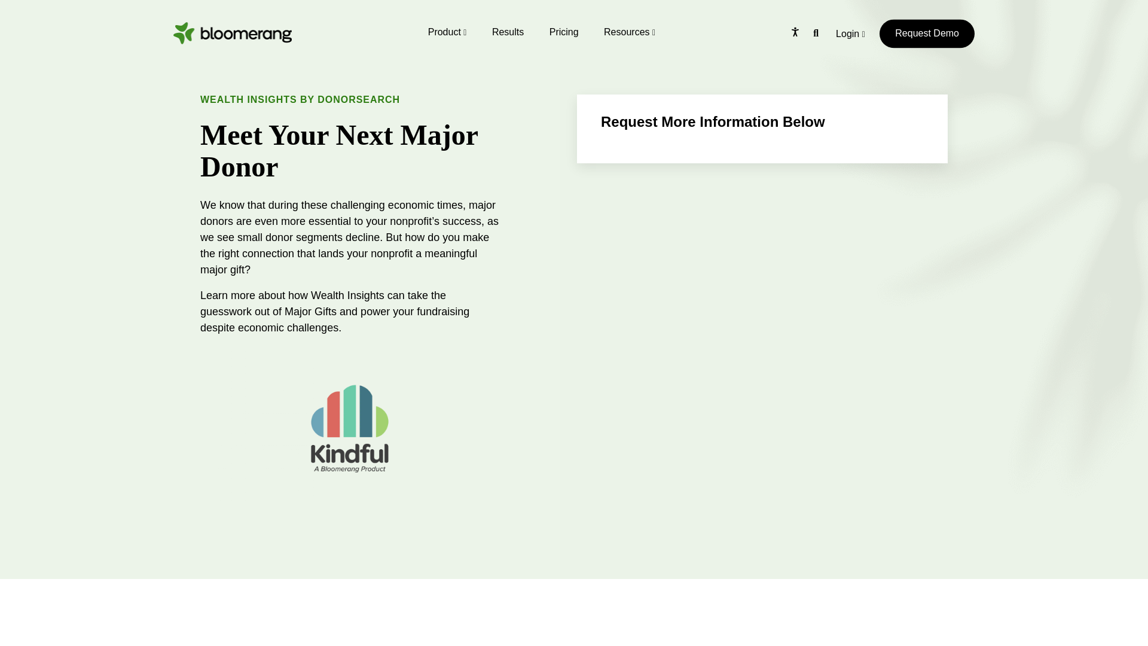 This screenshot has width=1148, height=646. What do you see at coordinates (629, 32) in the screenshot?
I see `Resources` at bounding box center [629, 32].